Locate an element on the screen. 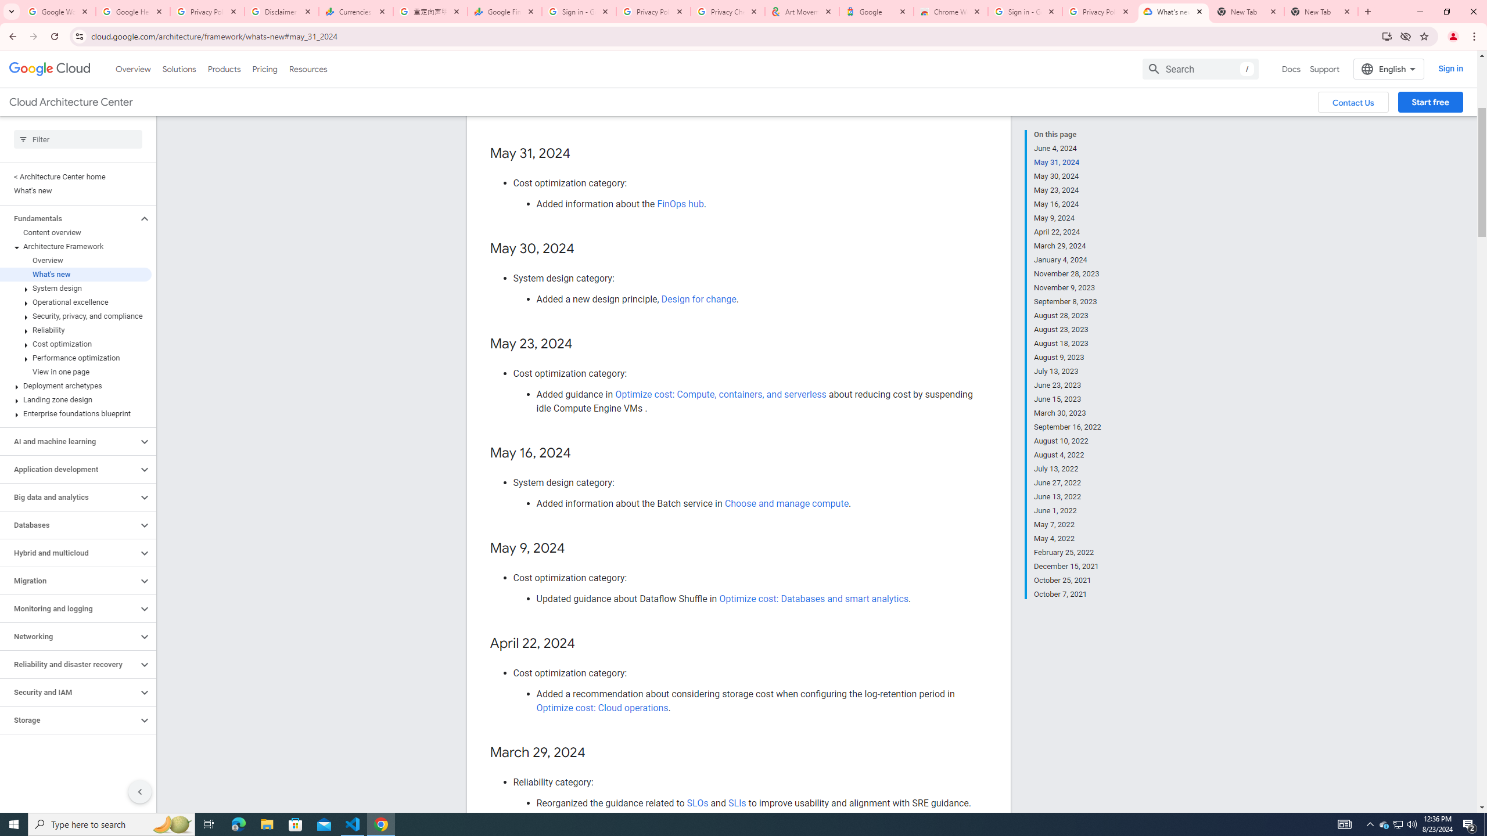 Image resolution: width=1487 pixels, height=836 pixels. Databases is located at coordinates (69, 525).